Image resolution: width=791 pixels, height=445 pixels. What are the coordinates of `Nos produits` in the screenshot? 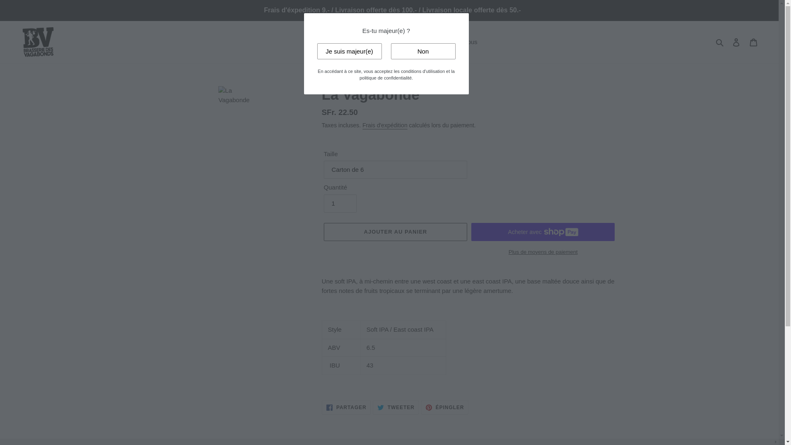 It's located at (407, 42).